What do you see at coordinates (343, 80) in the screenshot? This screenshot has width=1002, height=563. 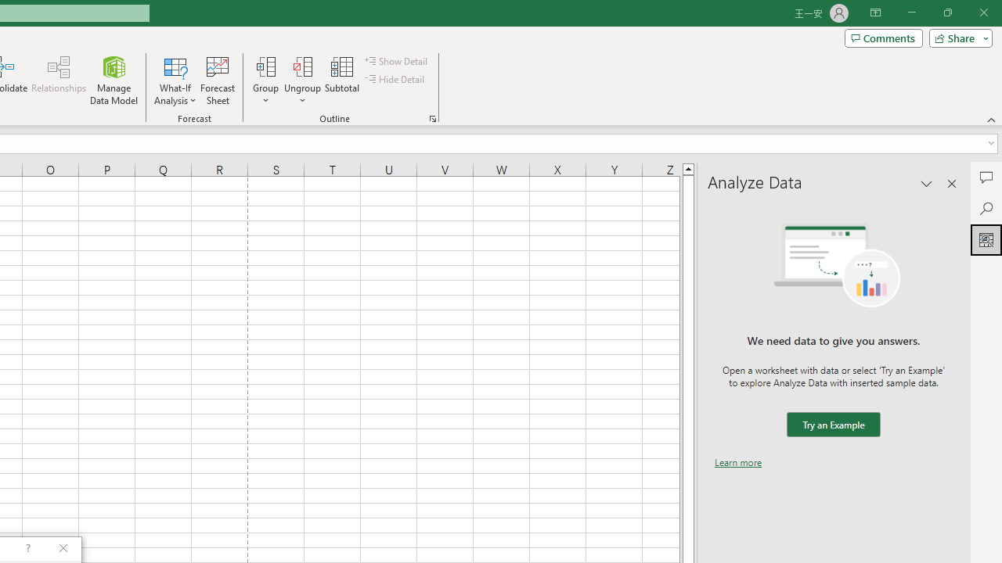 I see `Subtotal` at bounding box center [343, 80].